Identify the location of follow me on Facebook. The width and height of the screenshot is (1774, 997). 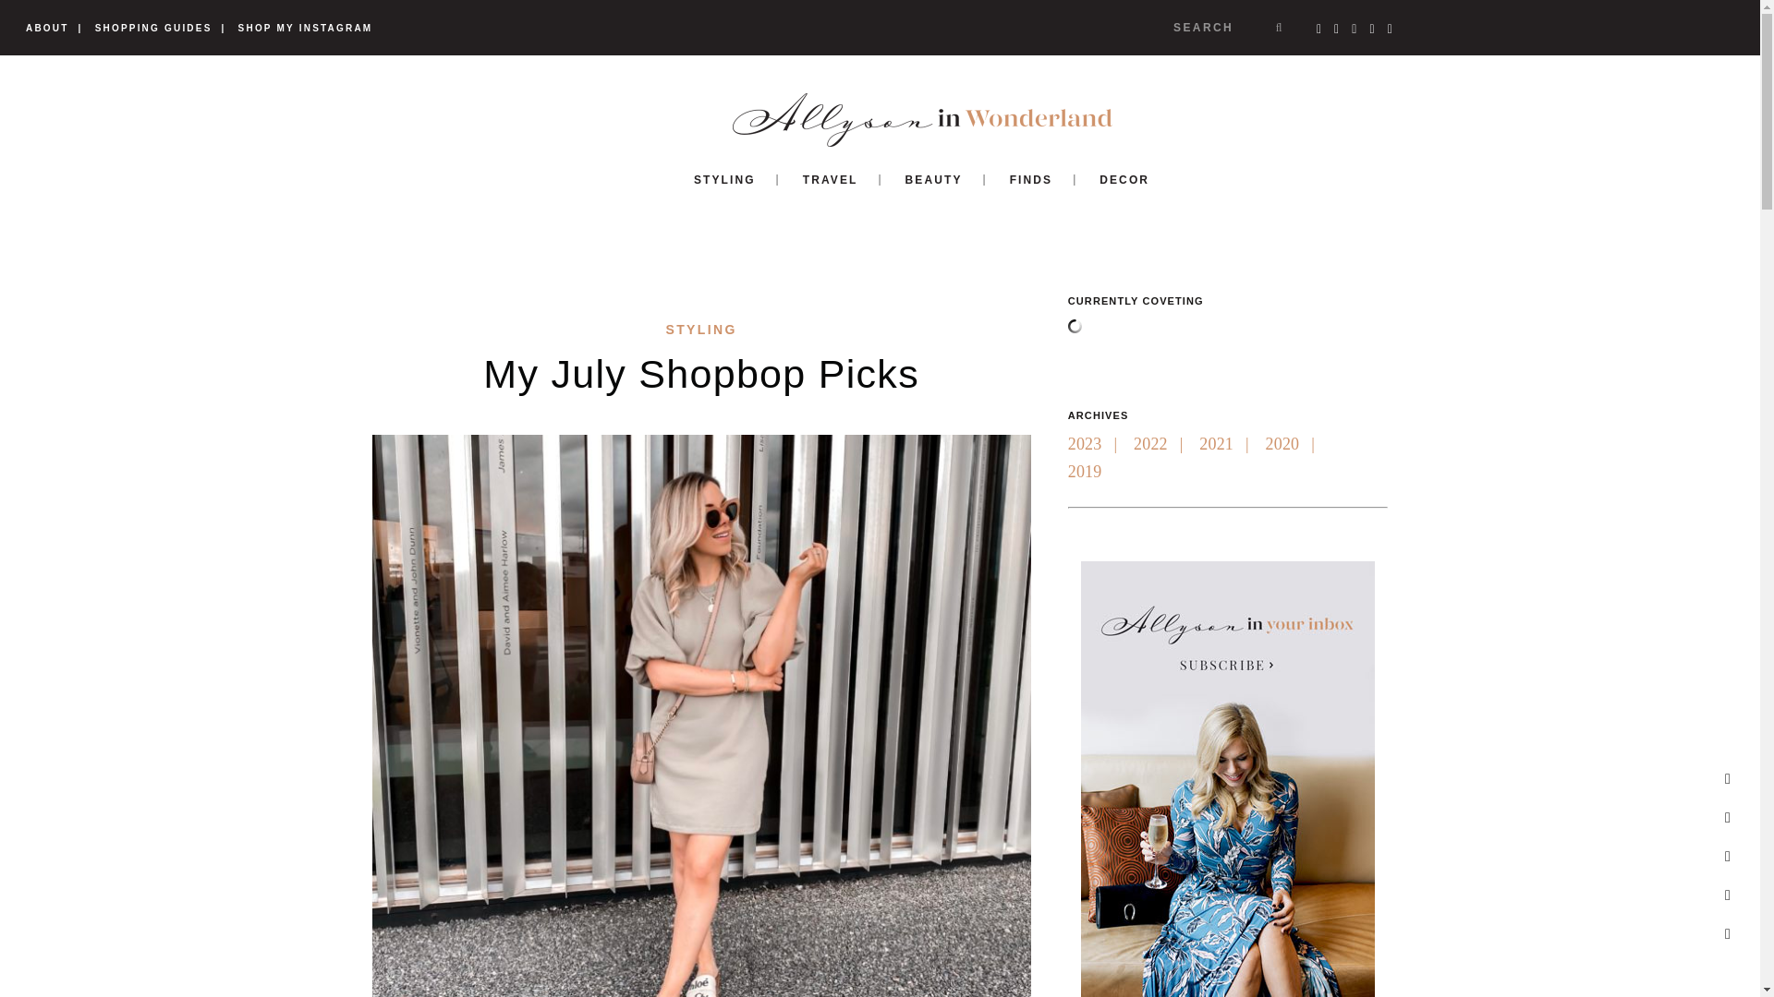
(1728, 817).